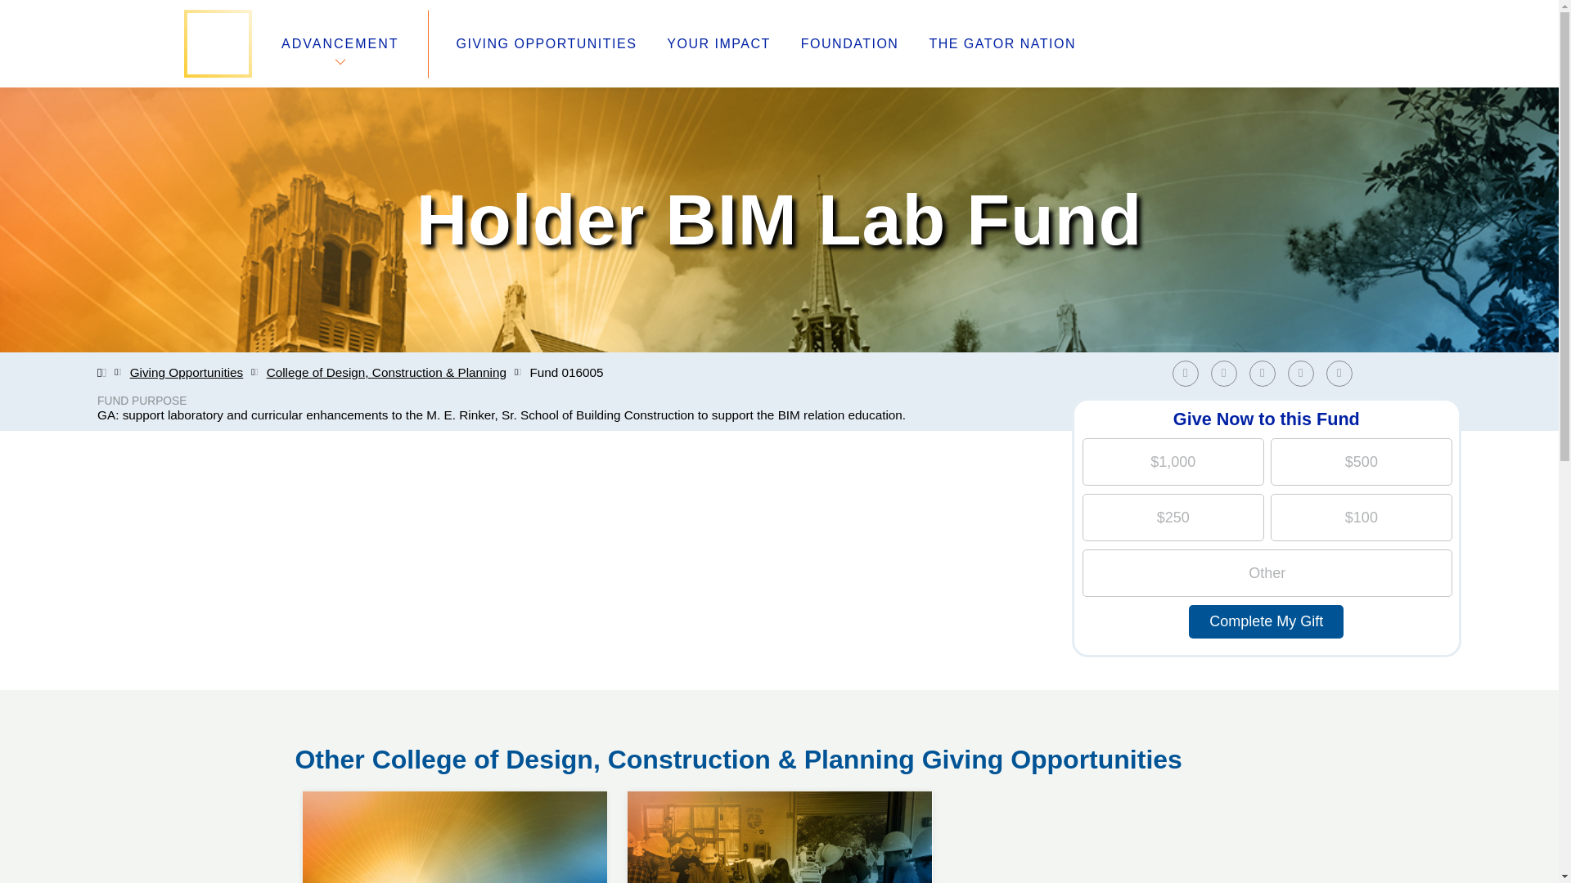  Describe the element at coordinates (1262, 373) in the screenshot. I see `Share on LinkedIn` at that location.